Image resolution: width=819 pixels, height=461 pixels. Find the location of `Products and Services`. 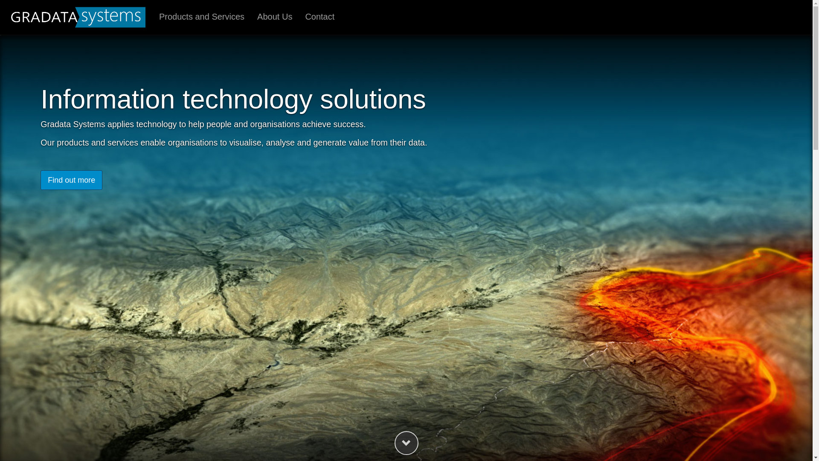

Products and Services is located at coordinates (202, 17).